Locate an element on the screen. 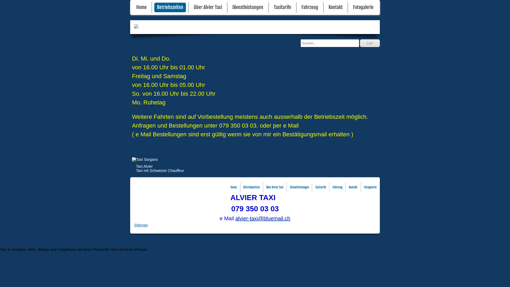  Dienstleistungen is located at coordinates (300, 188).